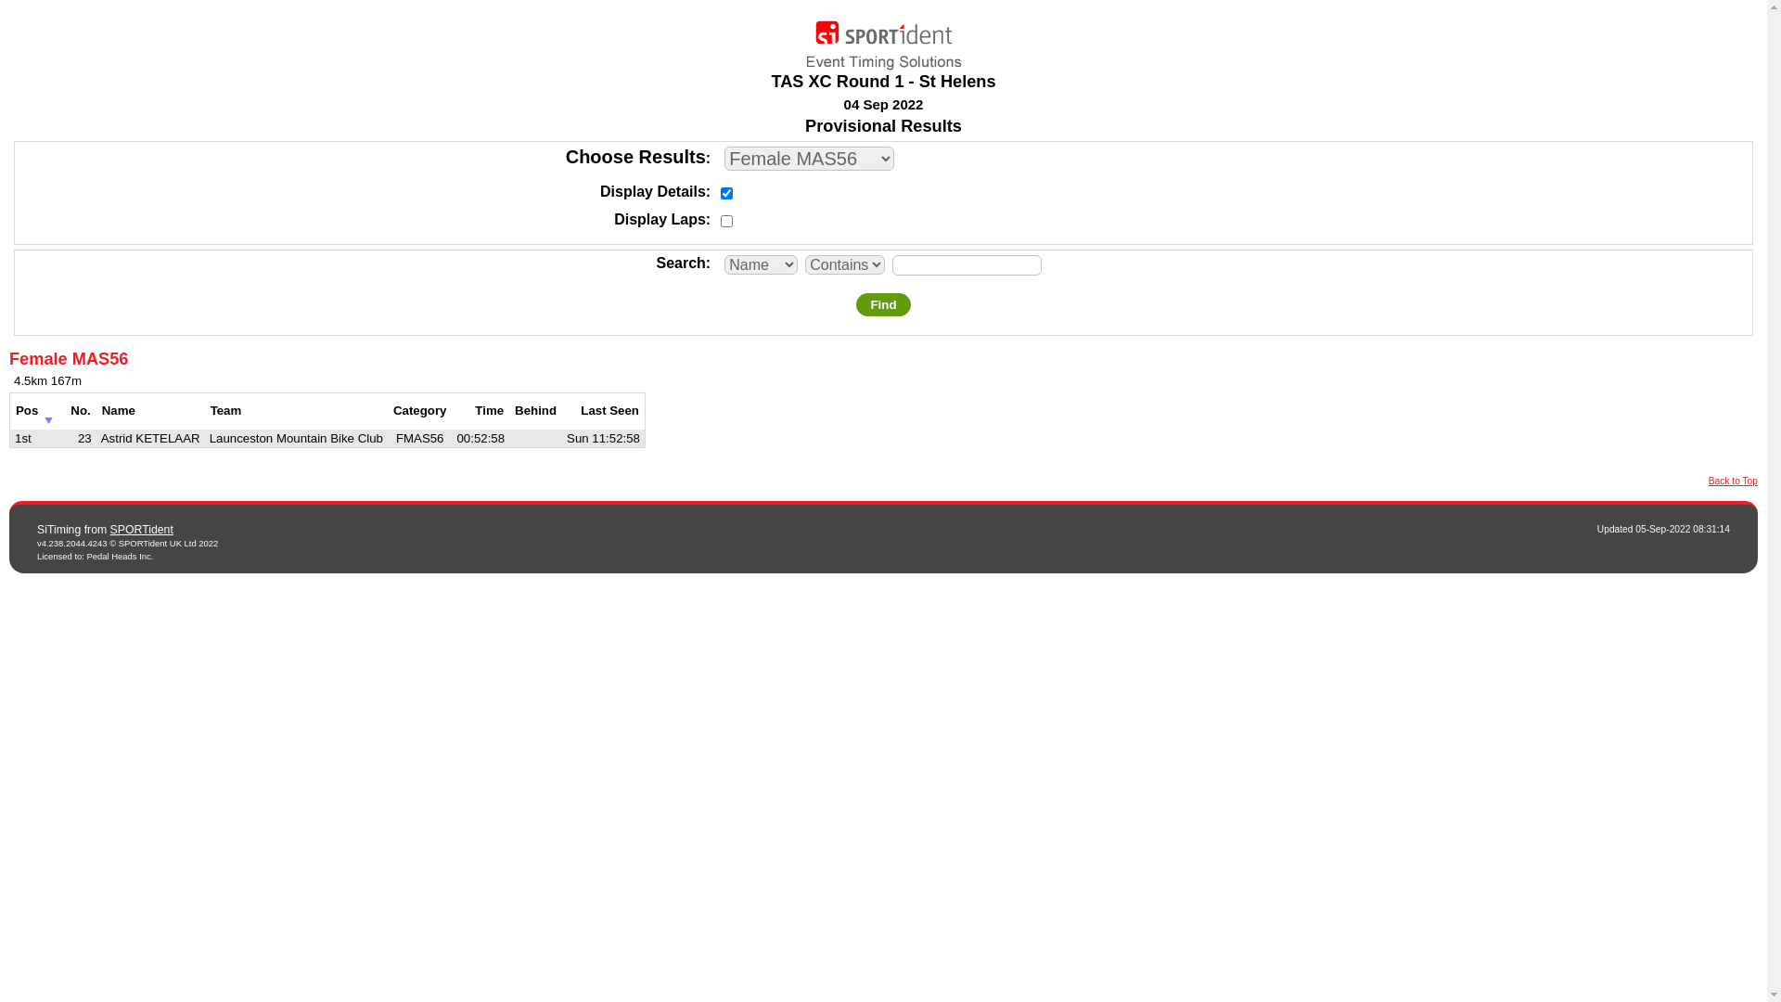  Describe the element at coordinates (883, 304) in the screenshot. I see `Find` at that location.